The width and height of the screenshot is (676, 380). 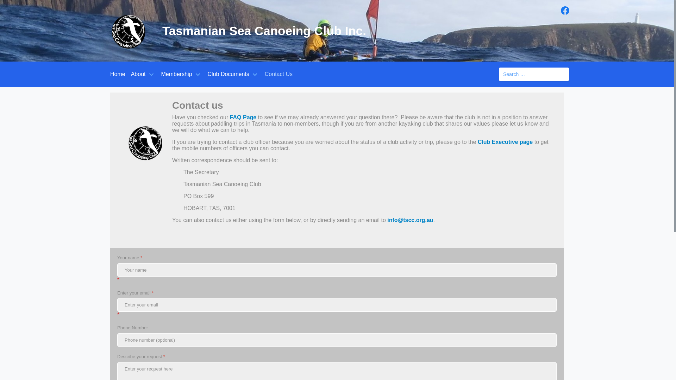 What do you see at coordinates (243, 118) in the screenshot?
I see `FAQ Page` at bounding box center [243, 118].